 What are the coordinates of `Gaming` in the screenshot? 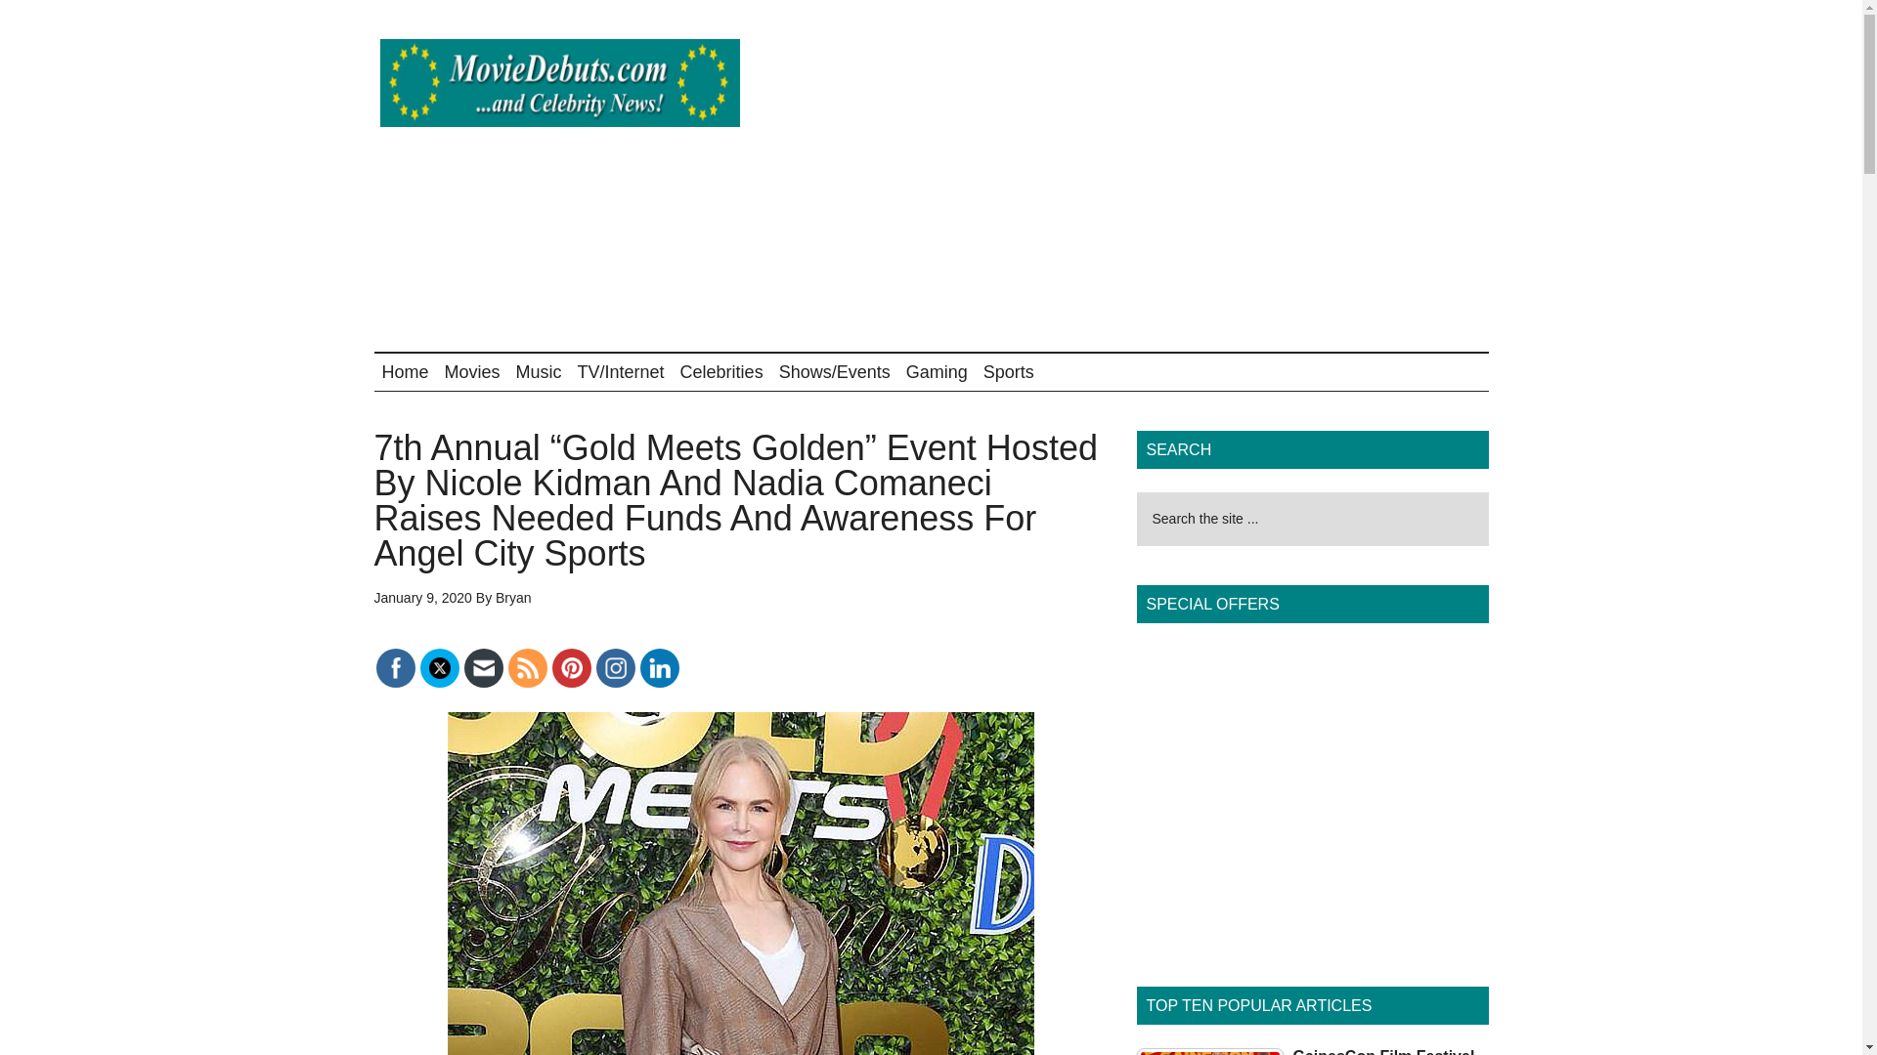 It's located at (937, 371).